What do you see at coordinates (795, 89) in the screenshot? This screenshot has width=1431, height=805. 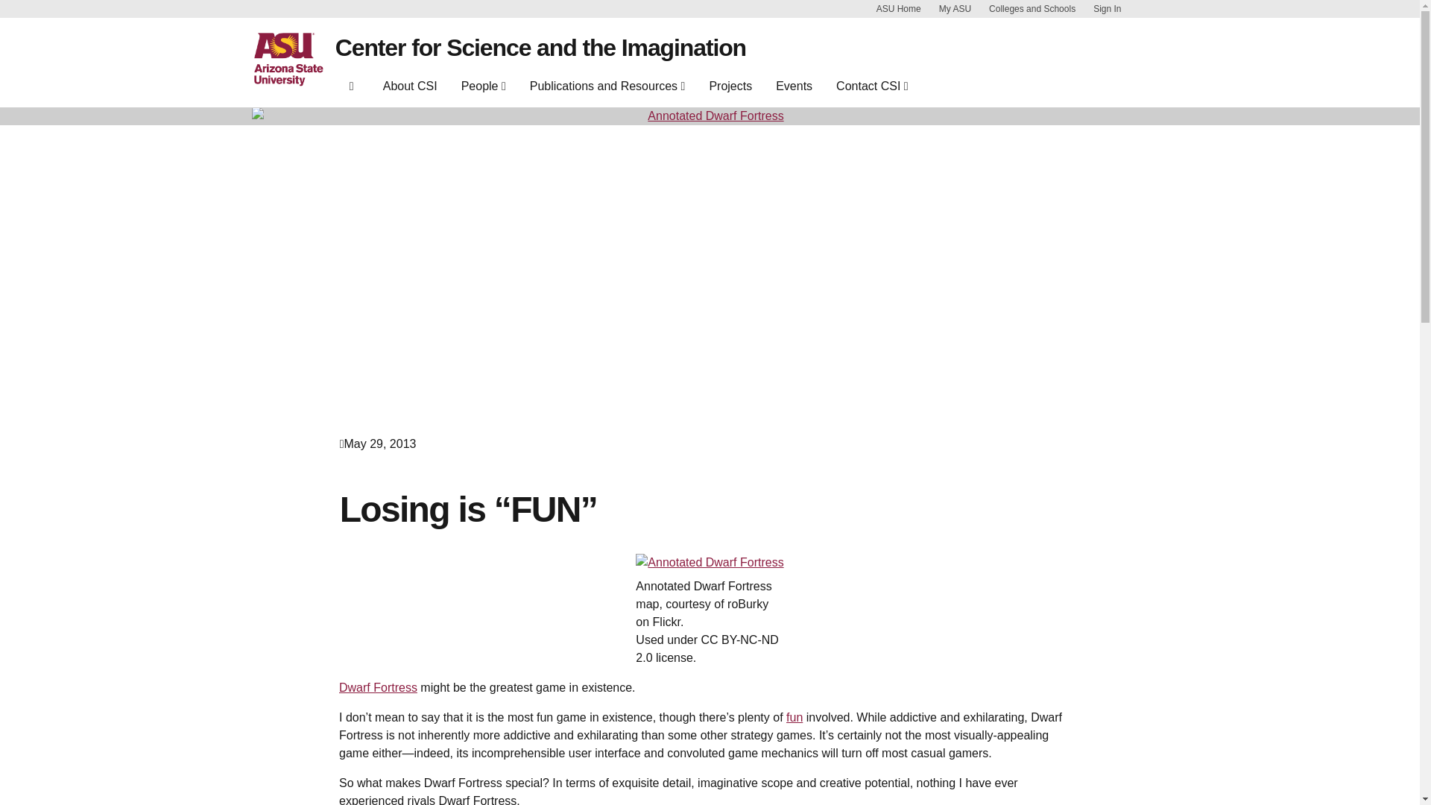 I see `Events` at bounding box center [795, 89].